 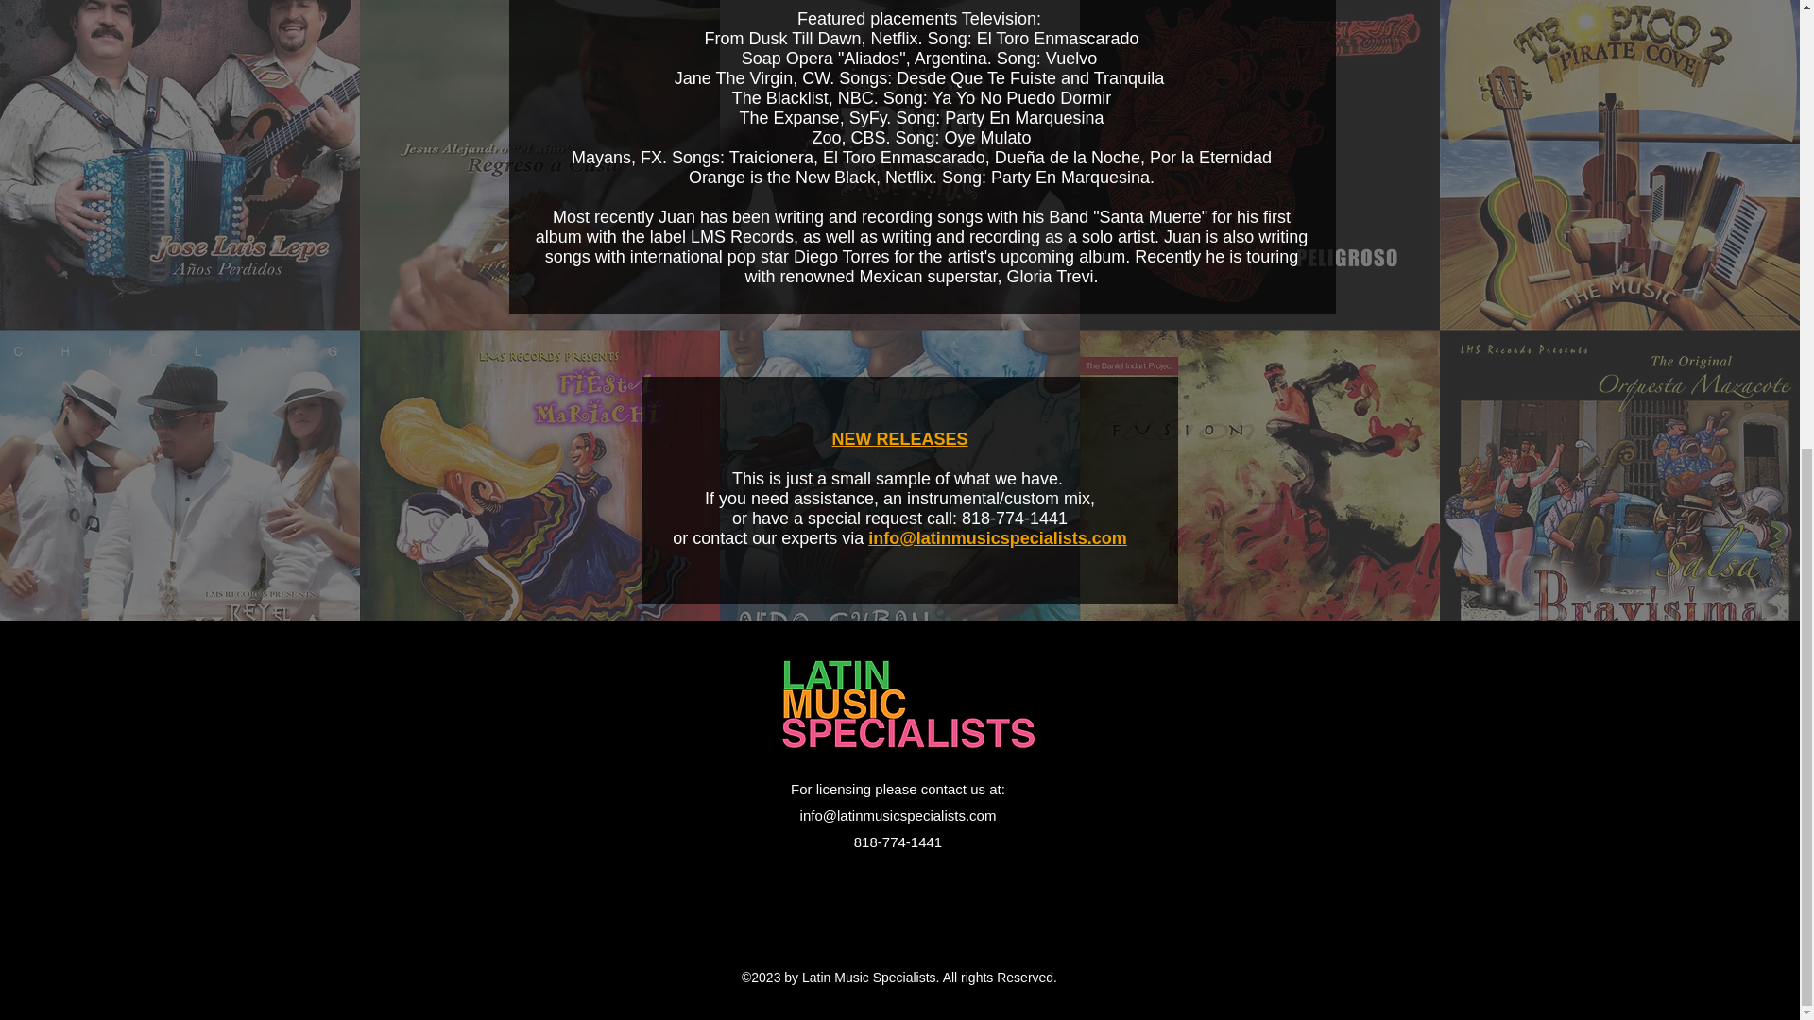 I want to click on NEW RELEASES, so click(x=898, y=438).